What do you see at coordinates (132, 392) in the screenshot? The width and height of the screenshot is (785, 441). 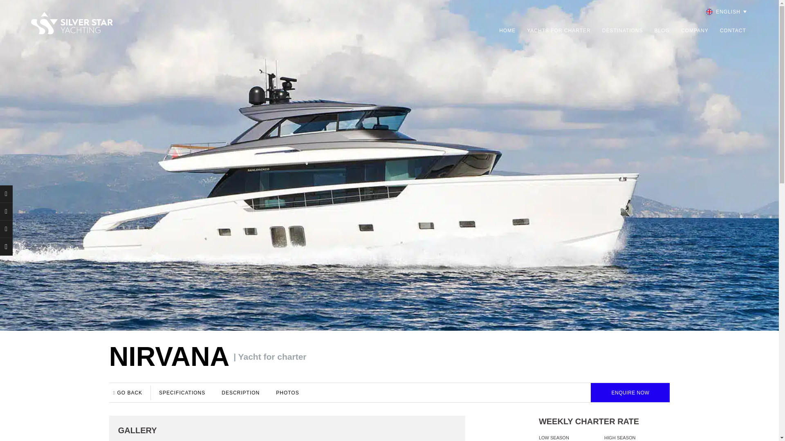 I see `GO BACK` at bounding box center [132, 392].